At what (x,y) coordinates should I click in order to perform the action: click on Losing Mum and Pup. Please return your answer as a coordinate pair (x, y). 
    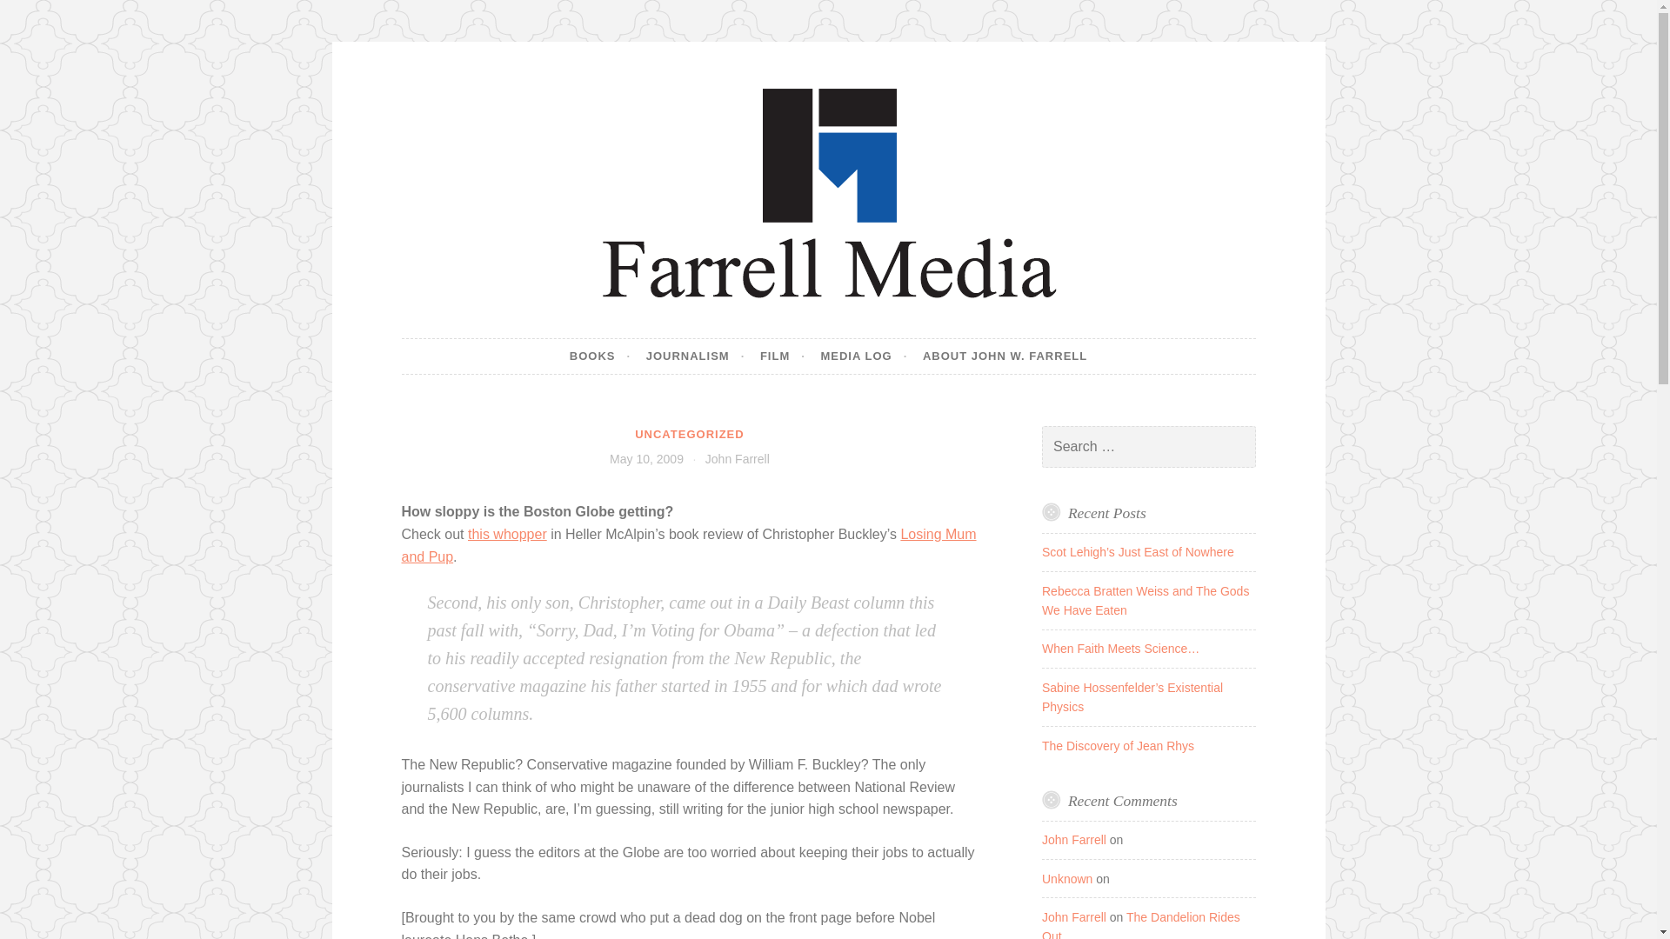
    Looking at the image, I should click on (689, 545).